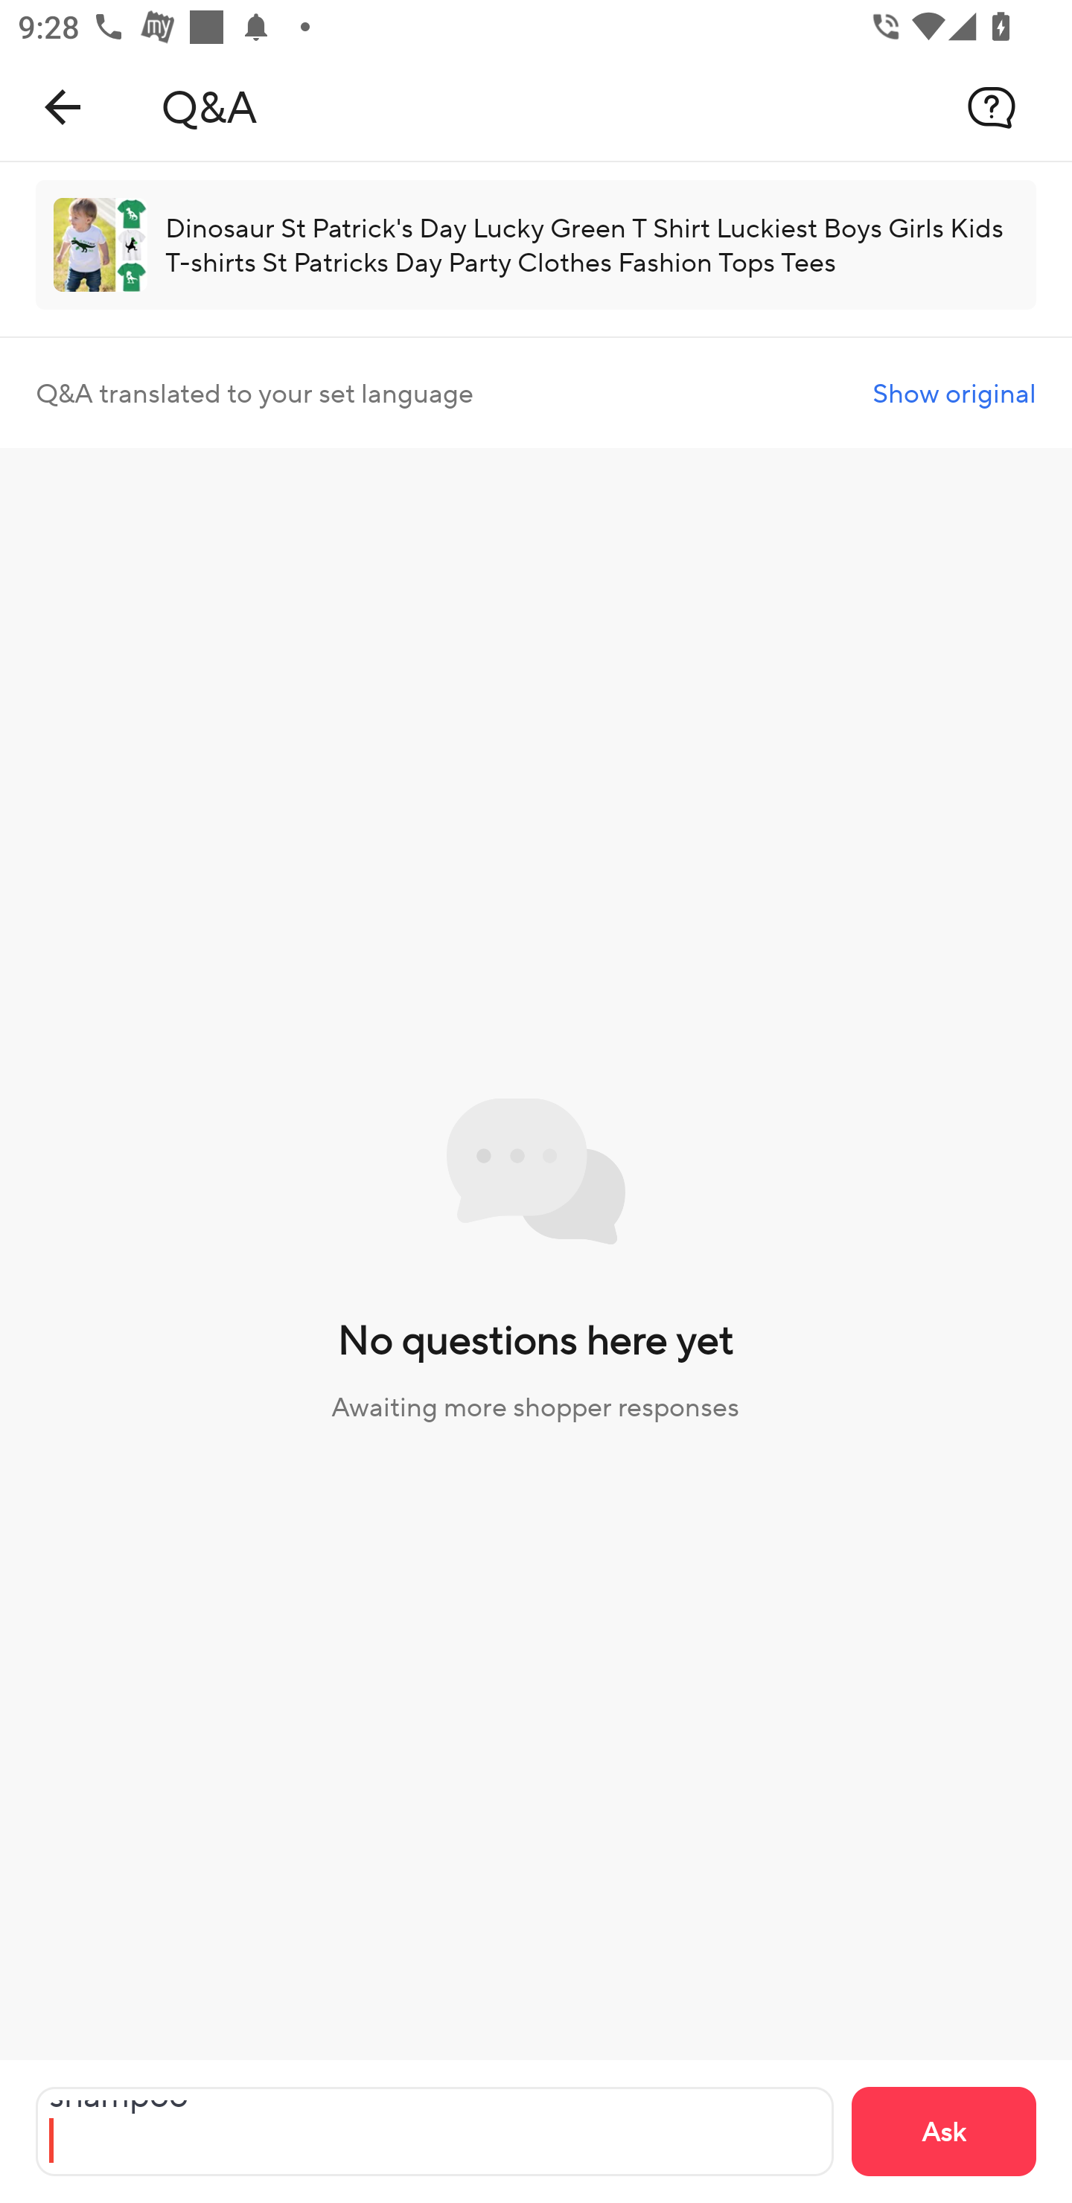 This screenshot has height=2203, width=1072. I want to click on Show original, so click(954, 393).